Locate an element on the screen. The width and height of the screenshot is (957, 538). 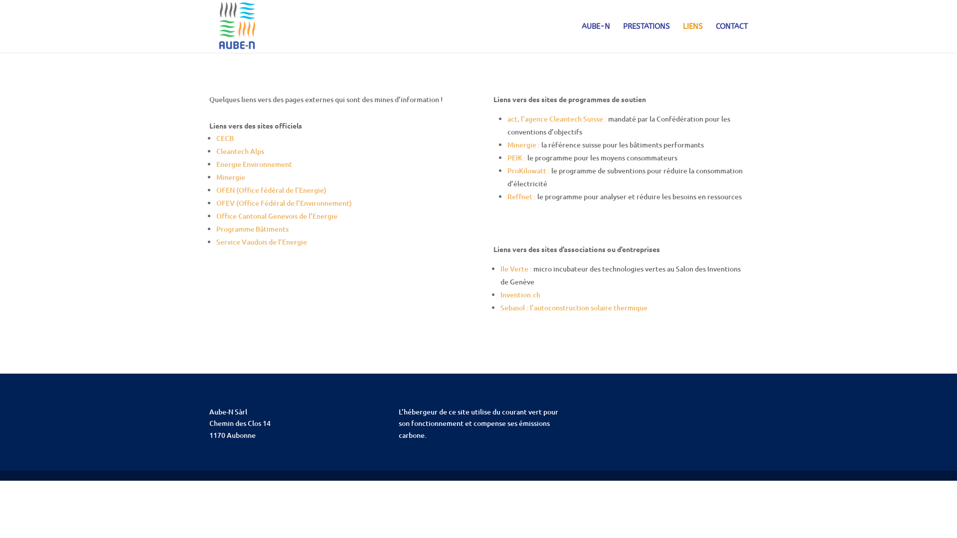
PEIK : is located at coordinates (517, 157).